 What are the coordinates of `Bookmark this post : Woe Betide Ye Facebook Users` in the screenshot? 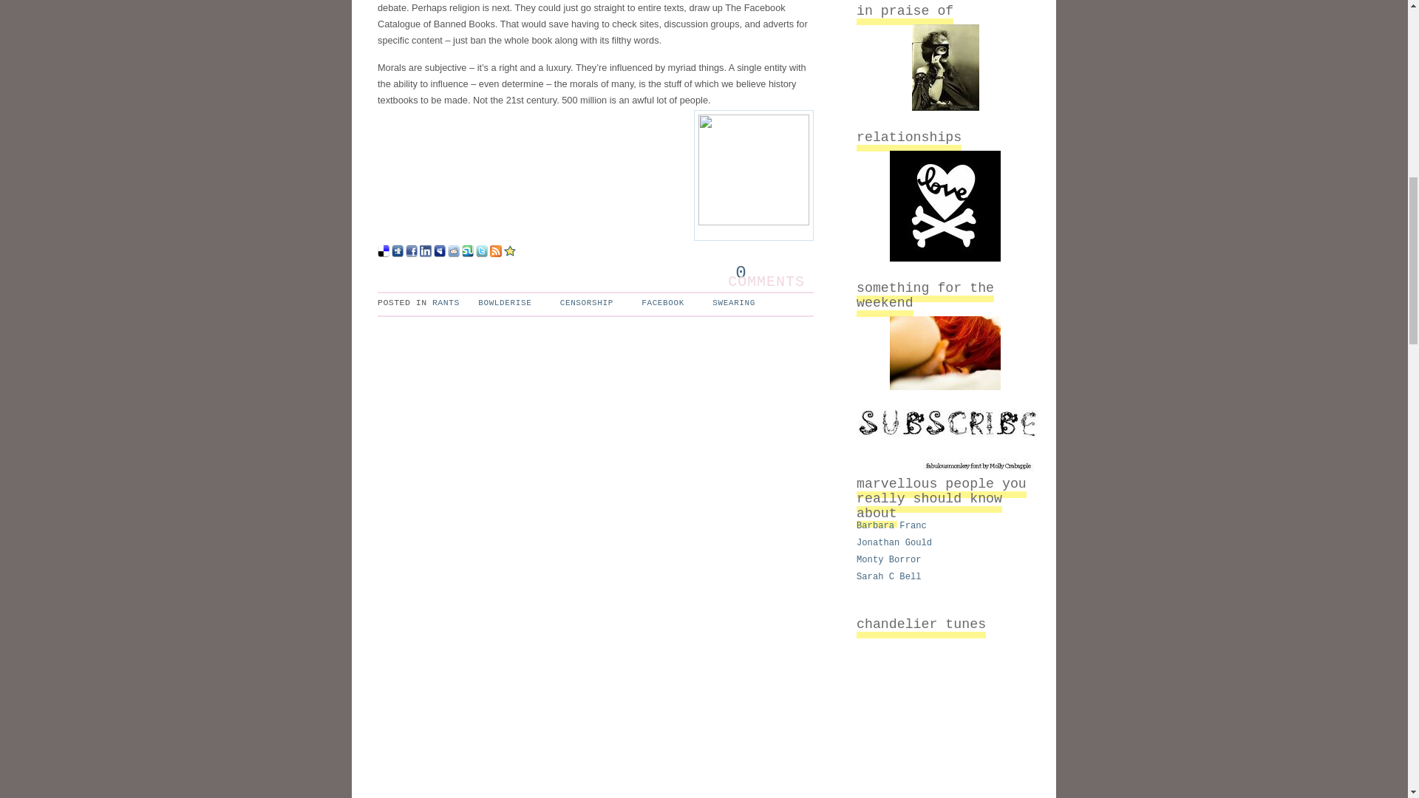 It's located at (510, 253).